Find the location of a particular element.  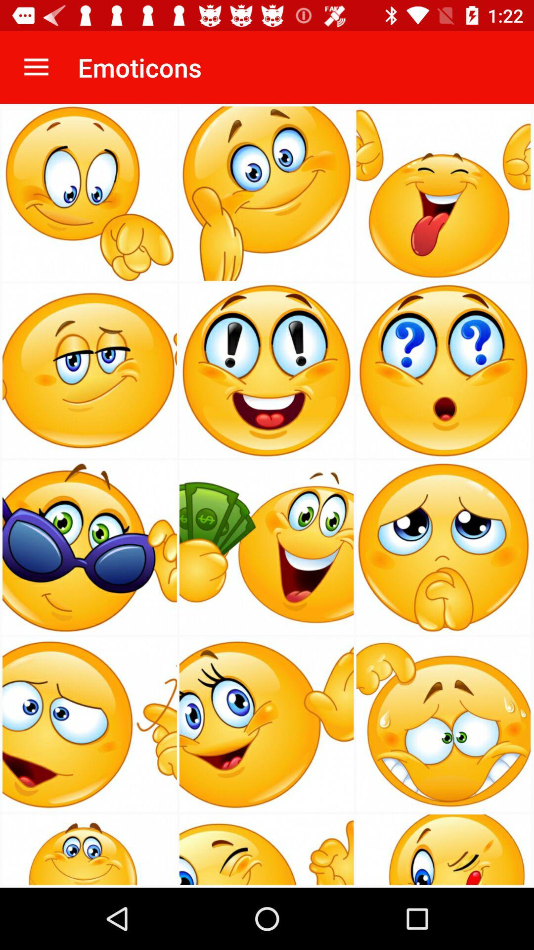

turn on the app to the left of emoticons app is located at coordinates (36, 67).